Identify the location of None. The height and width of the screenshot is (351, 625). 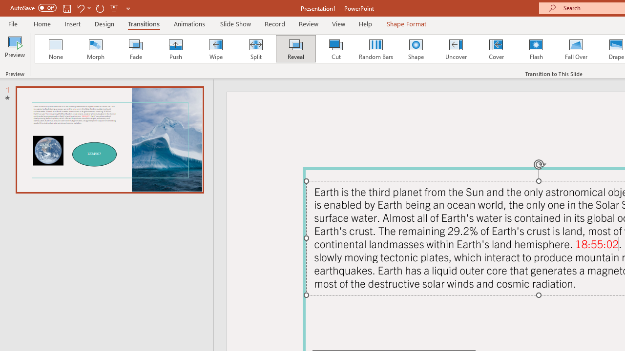
(55, 49).